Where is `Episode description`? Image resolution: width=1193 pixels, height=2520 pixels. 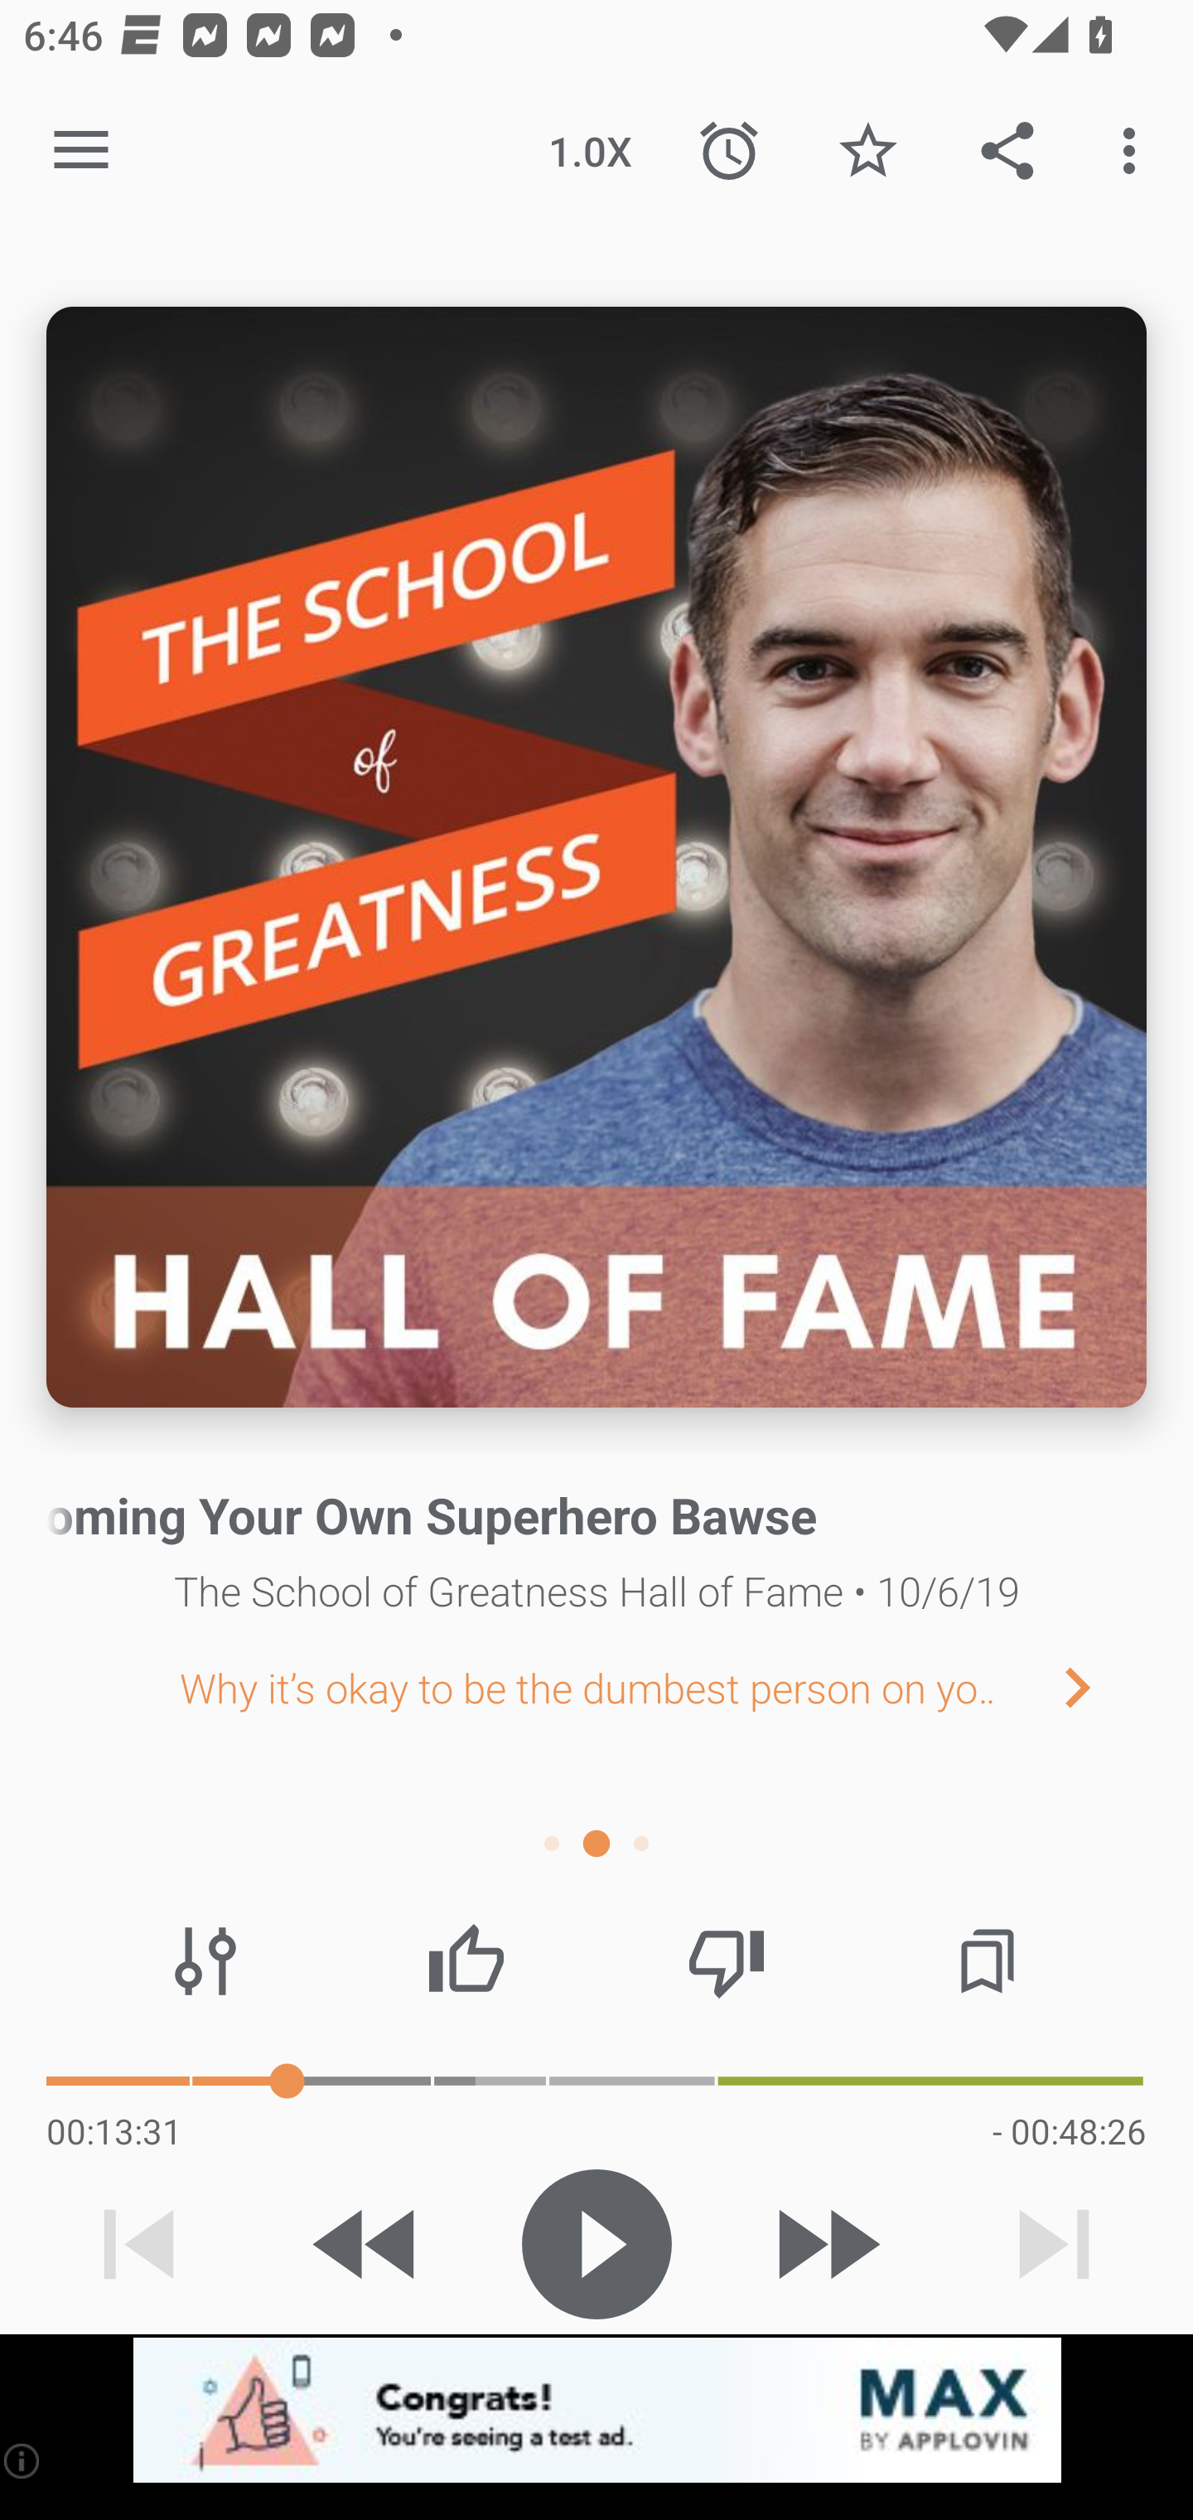
Episode description is located at coordinates (596, 857).